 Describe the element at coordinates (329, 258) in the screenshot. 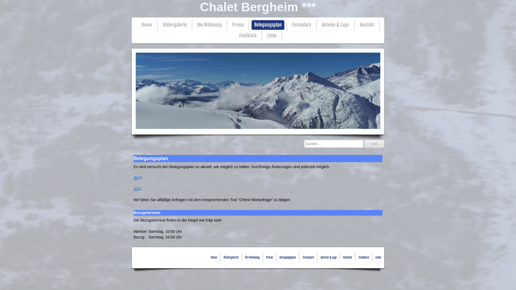

I see `Anreise & Lage` at that location.